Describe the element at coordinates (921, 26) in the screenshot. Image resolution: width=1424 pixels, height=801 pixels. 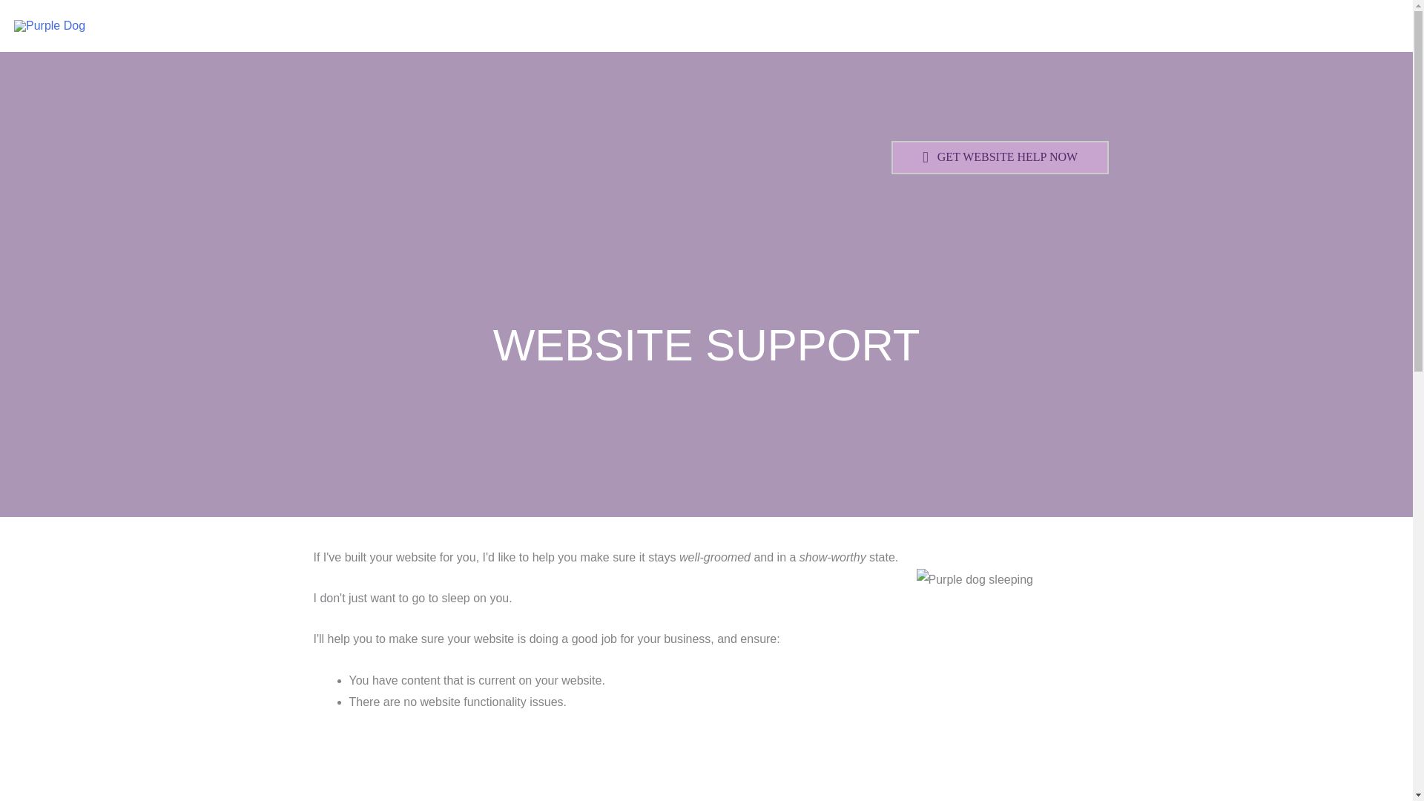
I see `RESOURCES` at that location.